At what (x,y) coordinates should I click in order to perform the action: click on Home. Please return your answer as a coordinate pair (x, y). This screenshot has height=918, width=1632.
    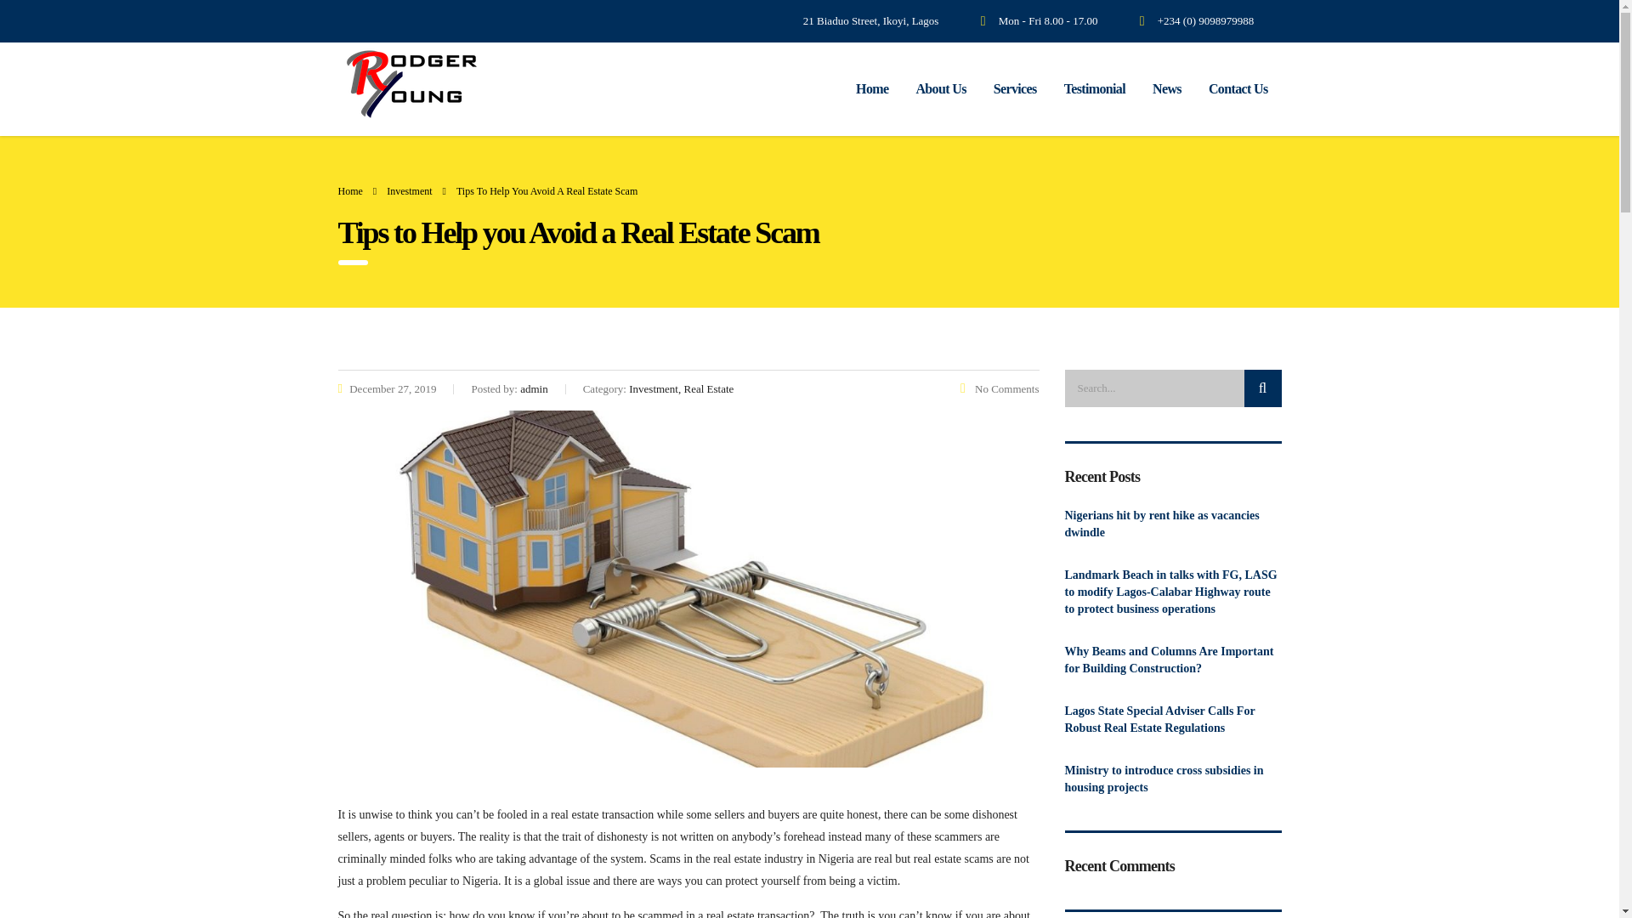
    Looking at the image, I should click on (350, 191).